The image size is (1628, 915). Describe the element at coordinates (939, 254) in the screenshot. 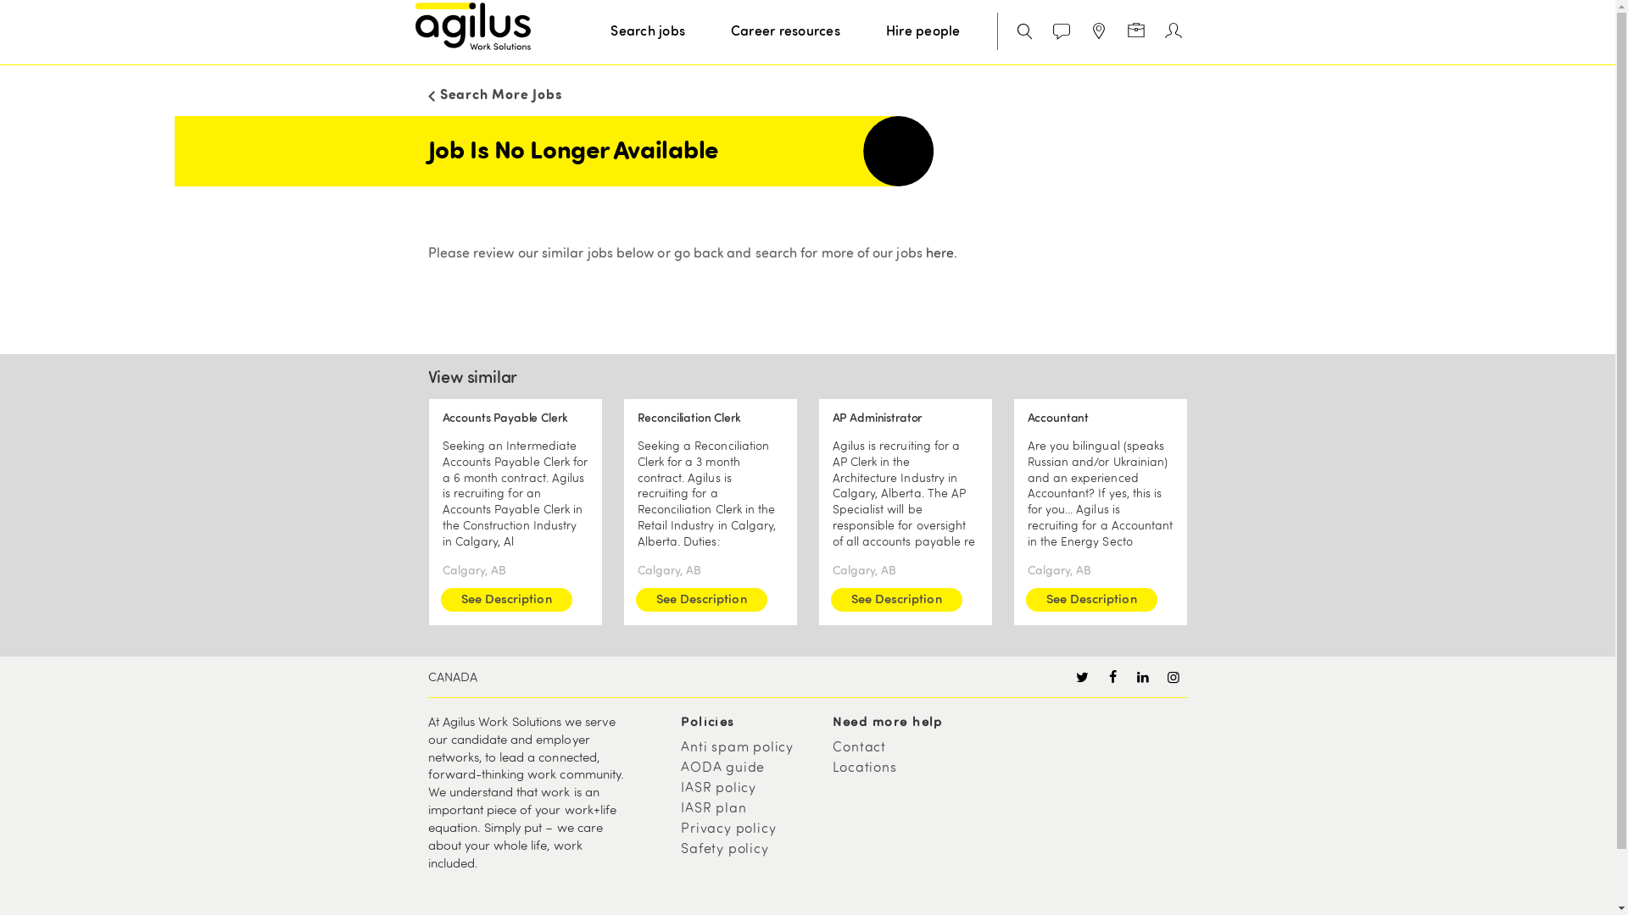

I see `here` at that location.